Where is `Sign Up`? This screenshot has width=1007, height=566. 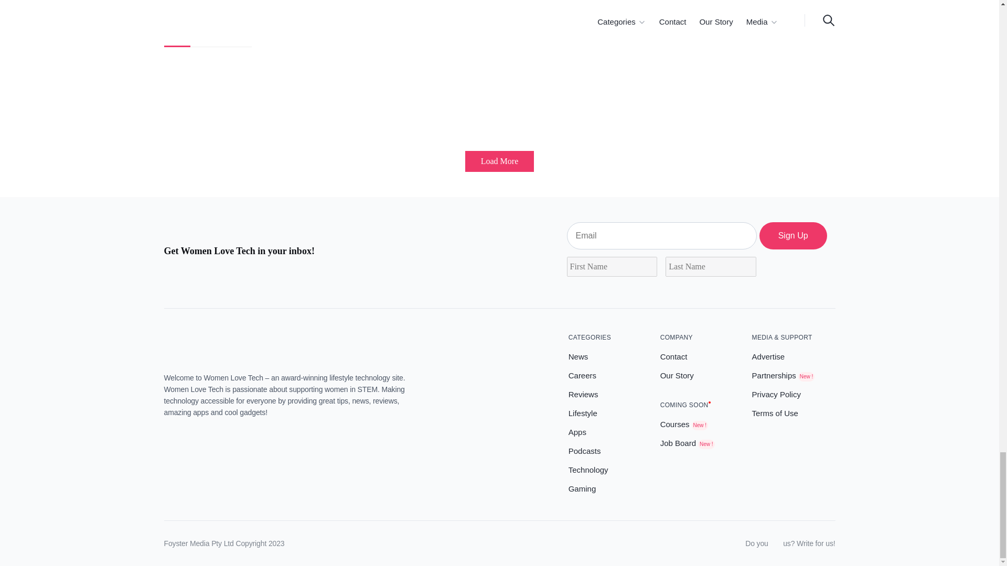
Sign Up is located at coordinates (793, 236).